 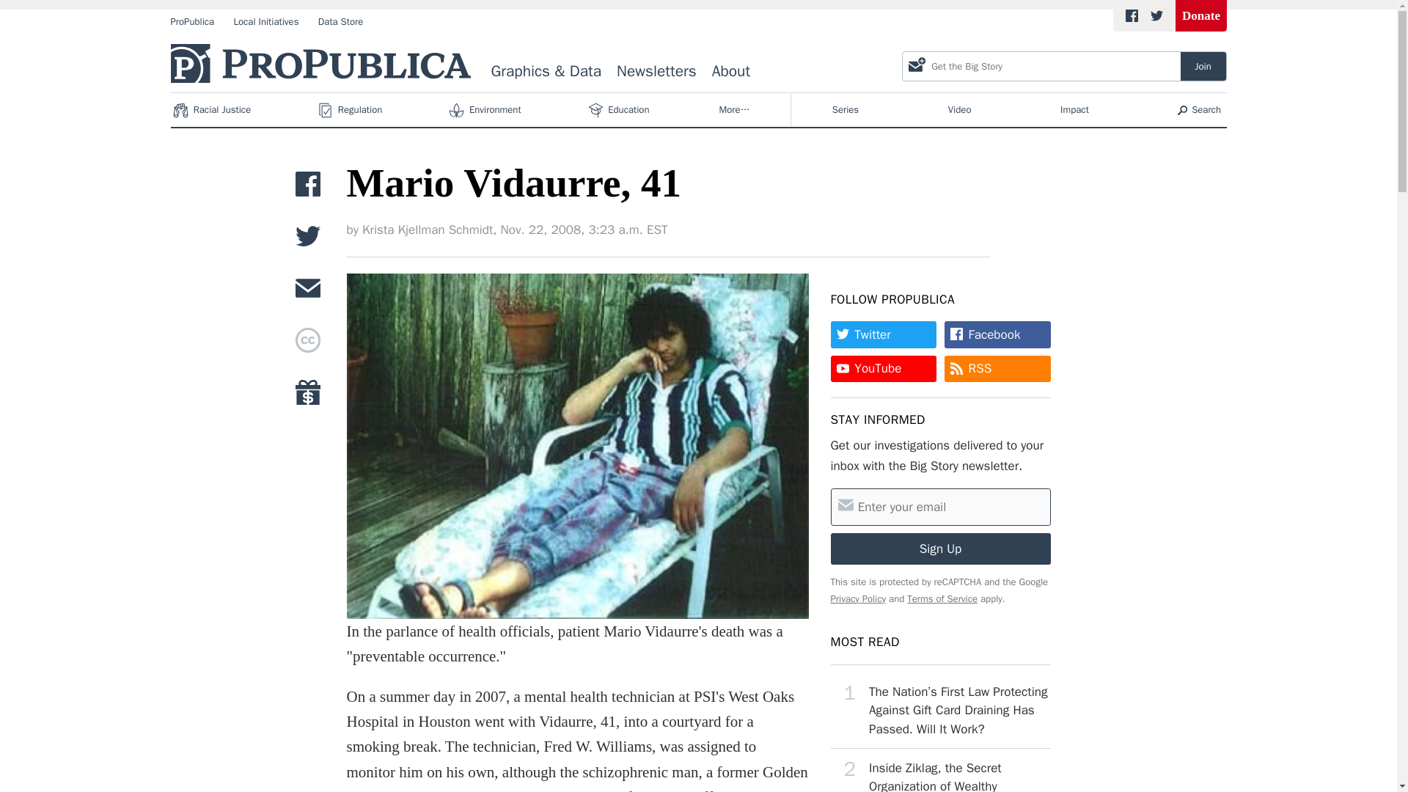 I want to click on RSS, so click(x=997, y=368).